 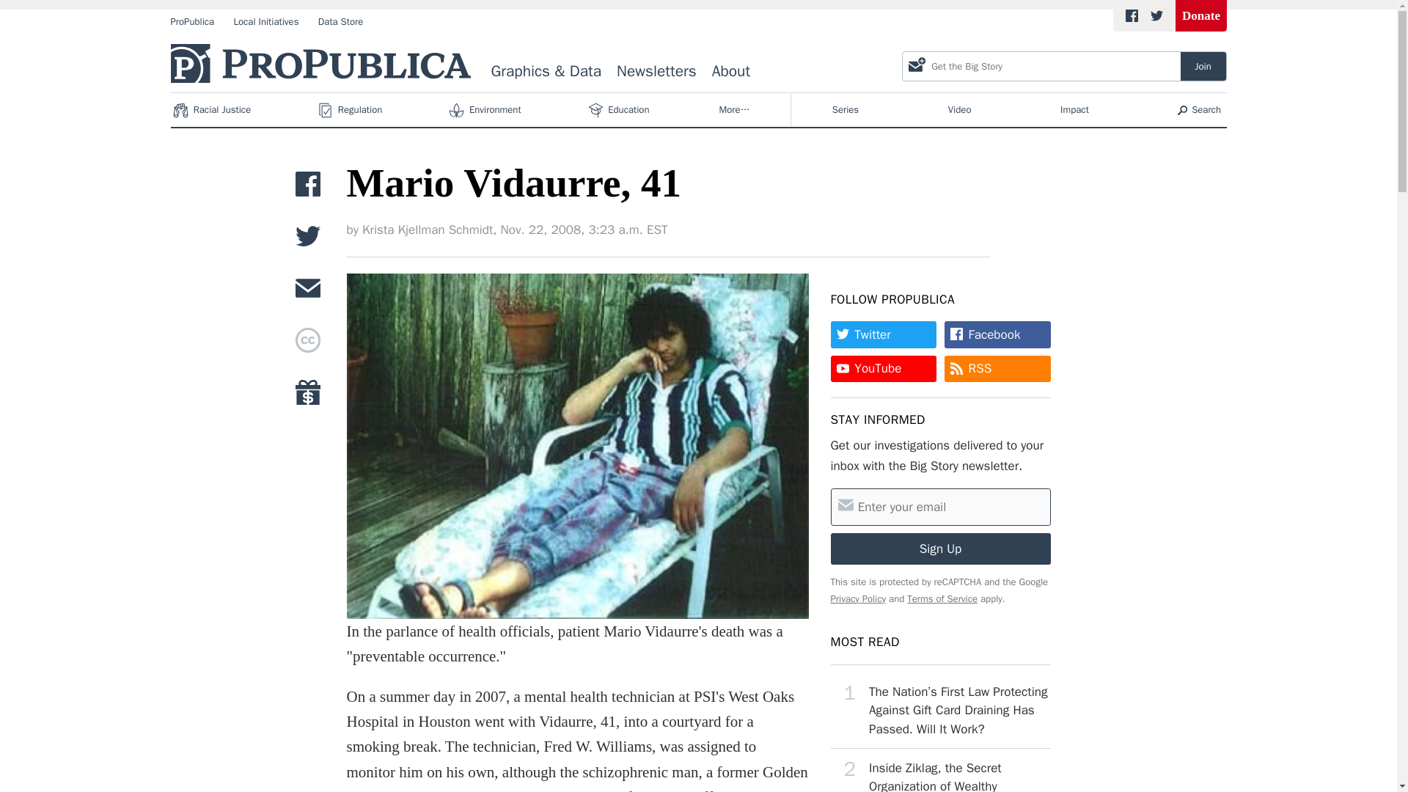 I want to click on RSS, so click(x=997, y=368).